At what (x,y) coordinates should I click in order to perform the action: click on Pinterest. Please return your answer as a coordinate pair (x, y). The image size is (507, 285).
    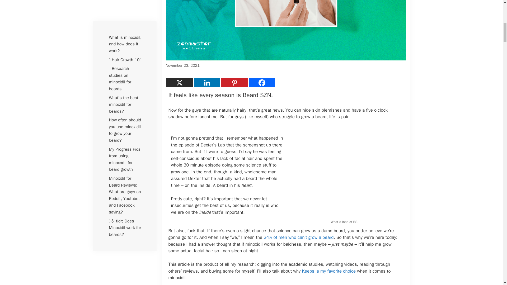
    Looking at the image, I should click on (234, 82).